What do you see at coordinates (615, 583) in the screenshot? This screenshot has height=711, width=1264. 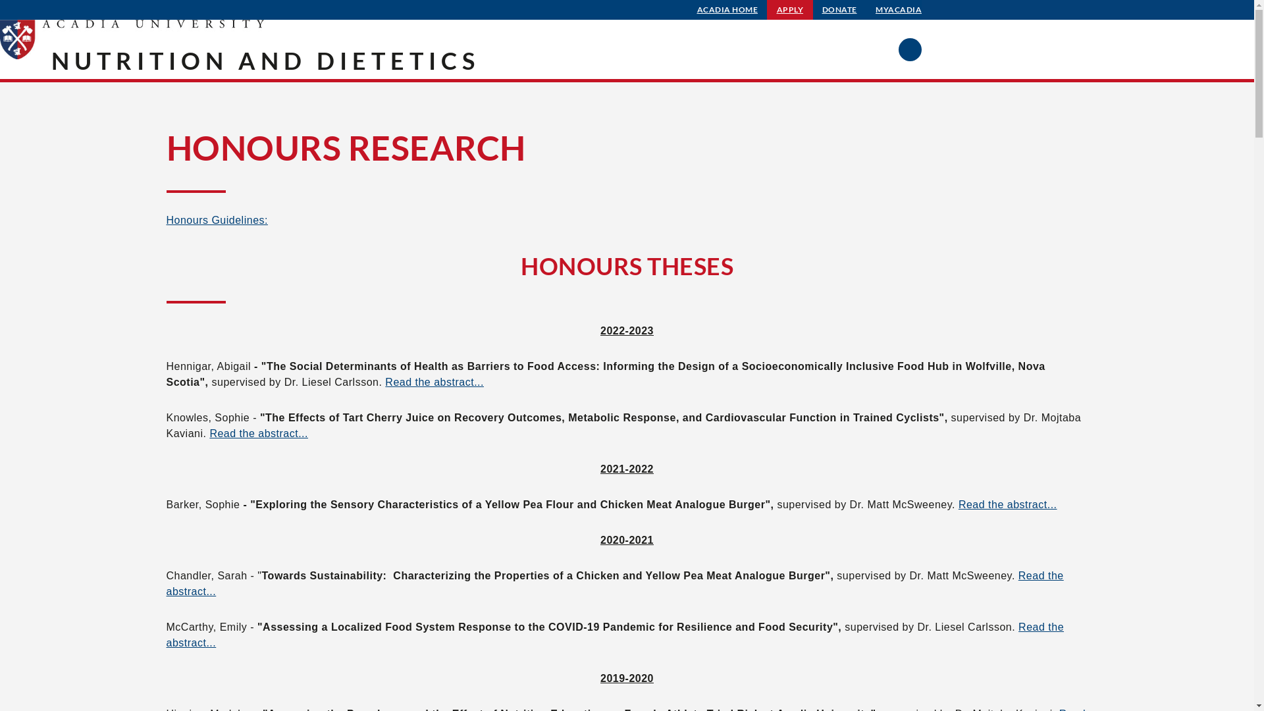 I see `Read the abstract...` at bounding box center [615, 583].